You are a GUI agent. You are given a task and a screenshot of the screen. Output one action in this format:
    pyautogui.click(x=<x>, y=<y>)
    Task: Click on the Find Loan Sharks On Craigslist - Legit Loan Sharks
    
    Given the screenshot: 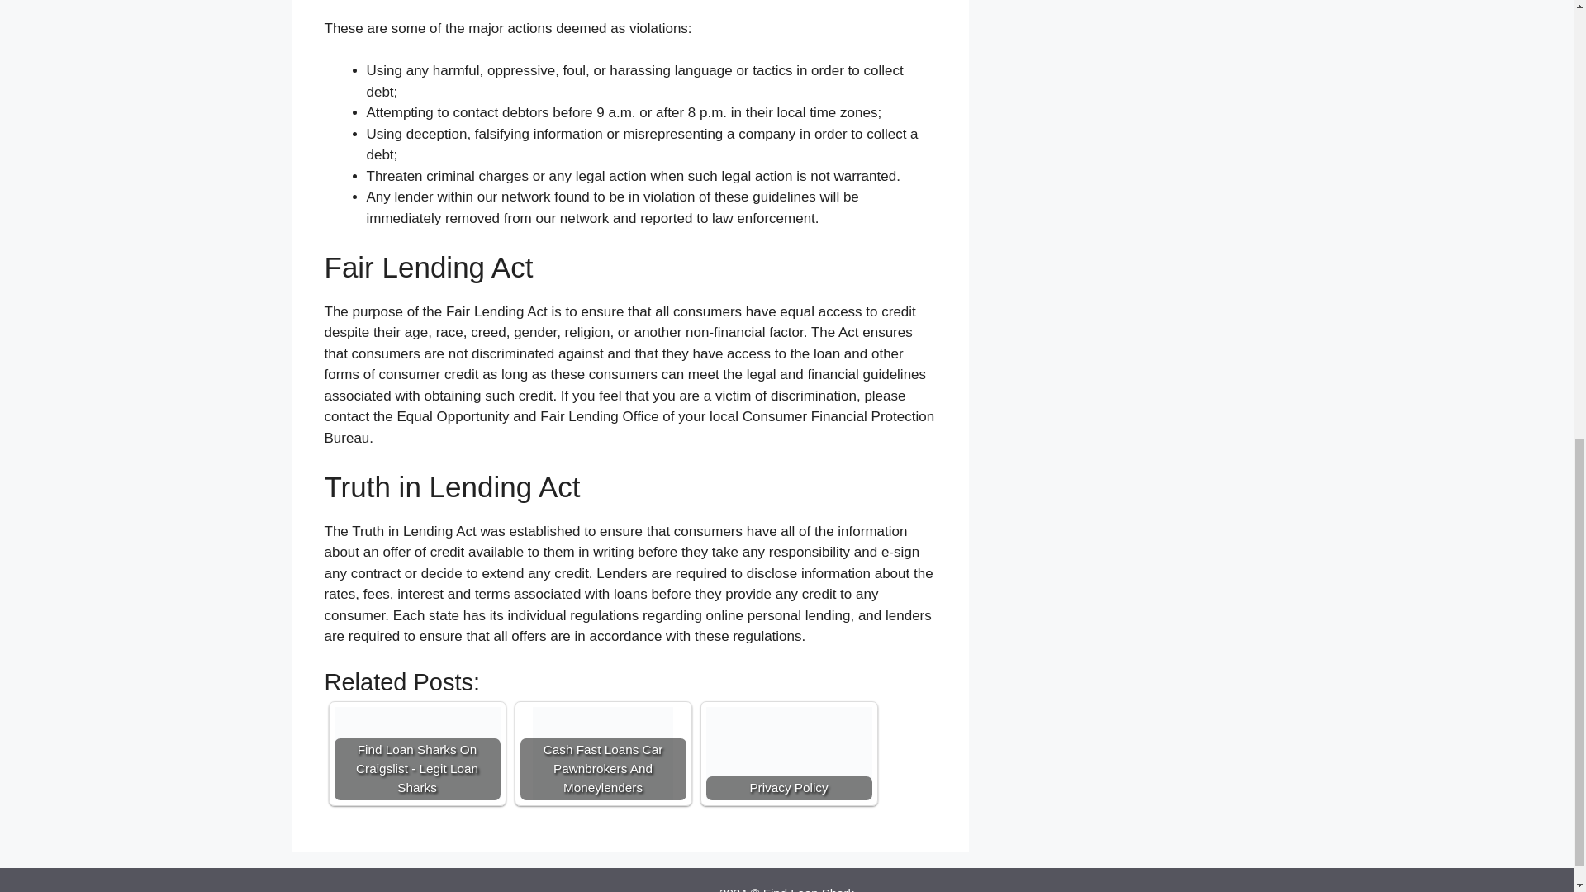 What is the action you would take?
    pyautogui.click(x=416, y=753)
    